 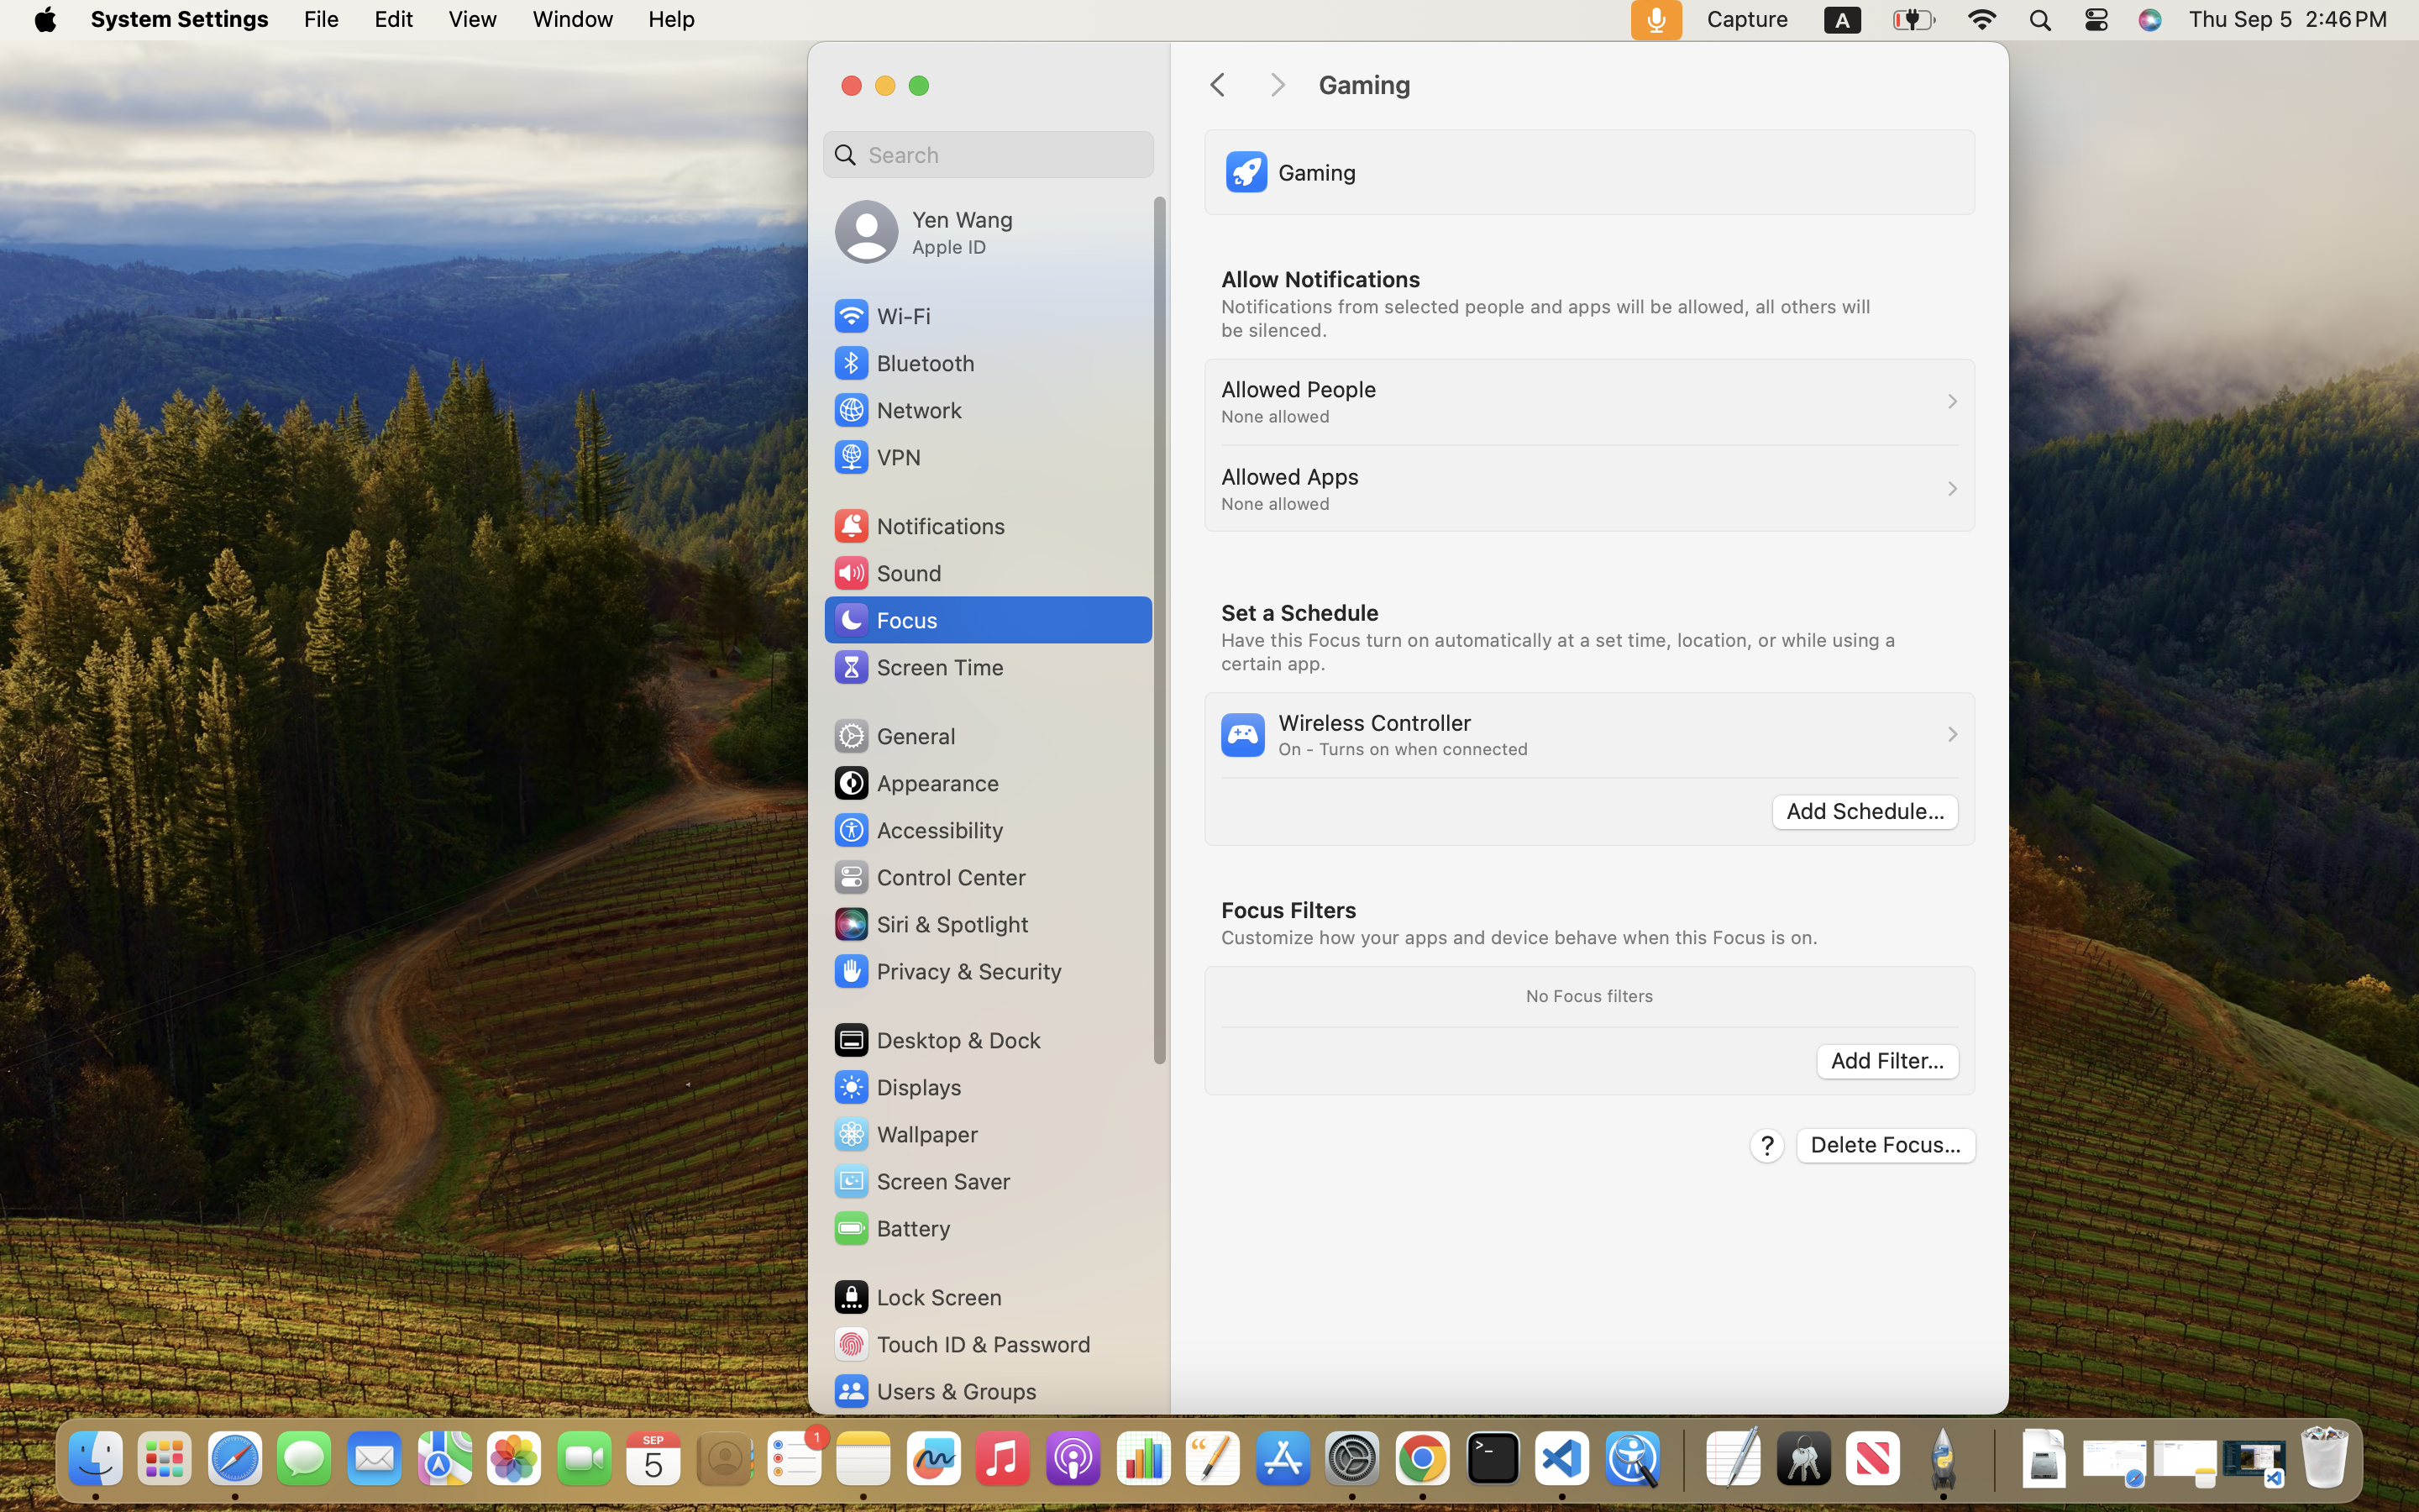 What do you see at coordinates (918, 830) in the screenshot?
I see `Accessibility` at bounding box center [918, 830].